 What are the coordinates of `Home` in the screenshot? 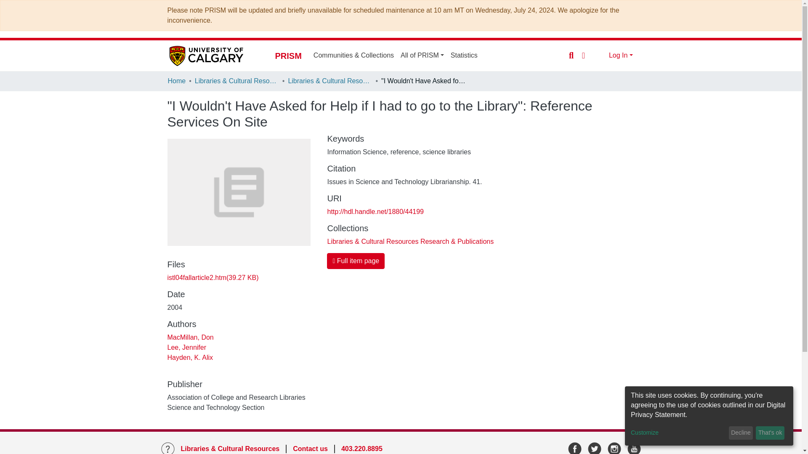 It's located at (176, 82).